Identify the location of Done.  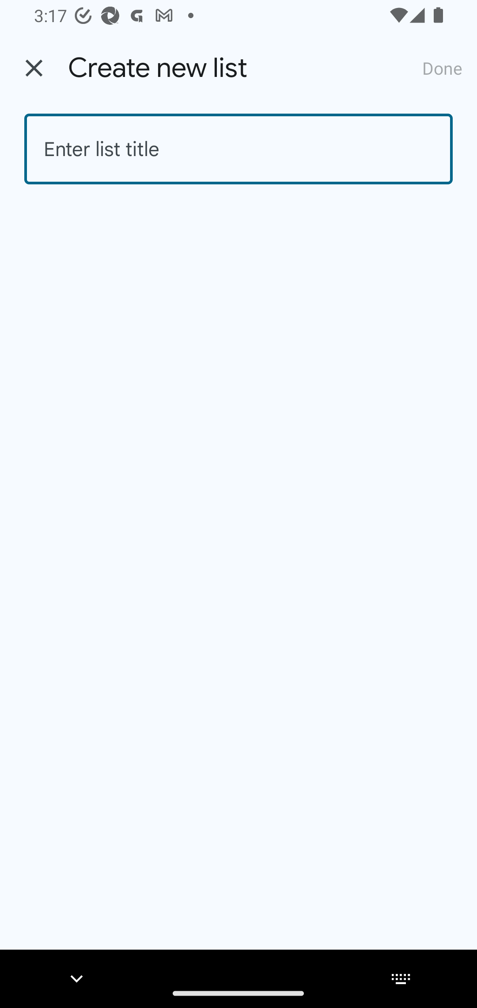
(443, 68).